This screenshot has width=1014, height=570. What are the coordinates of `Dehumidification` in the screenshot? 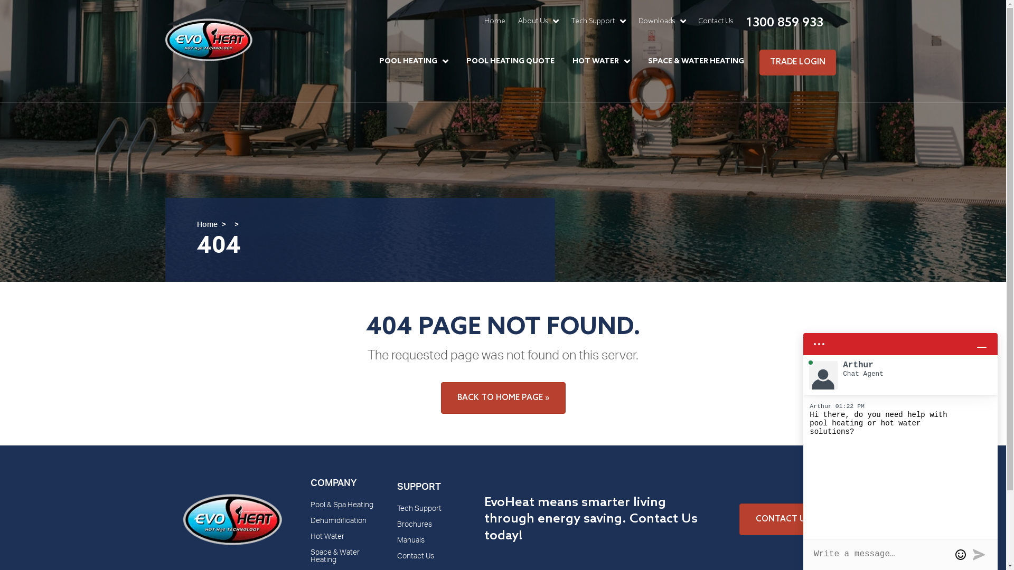 It's located at (343, 526).